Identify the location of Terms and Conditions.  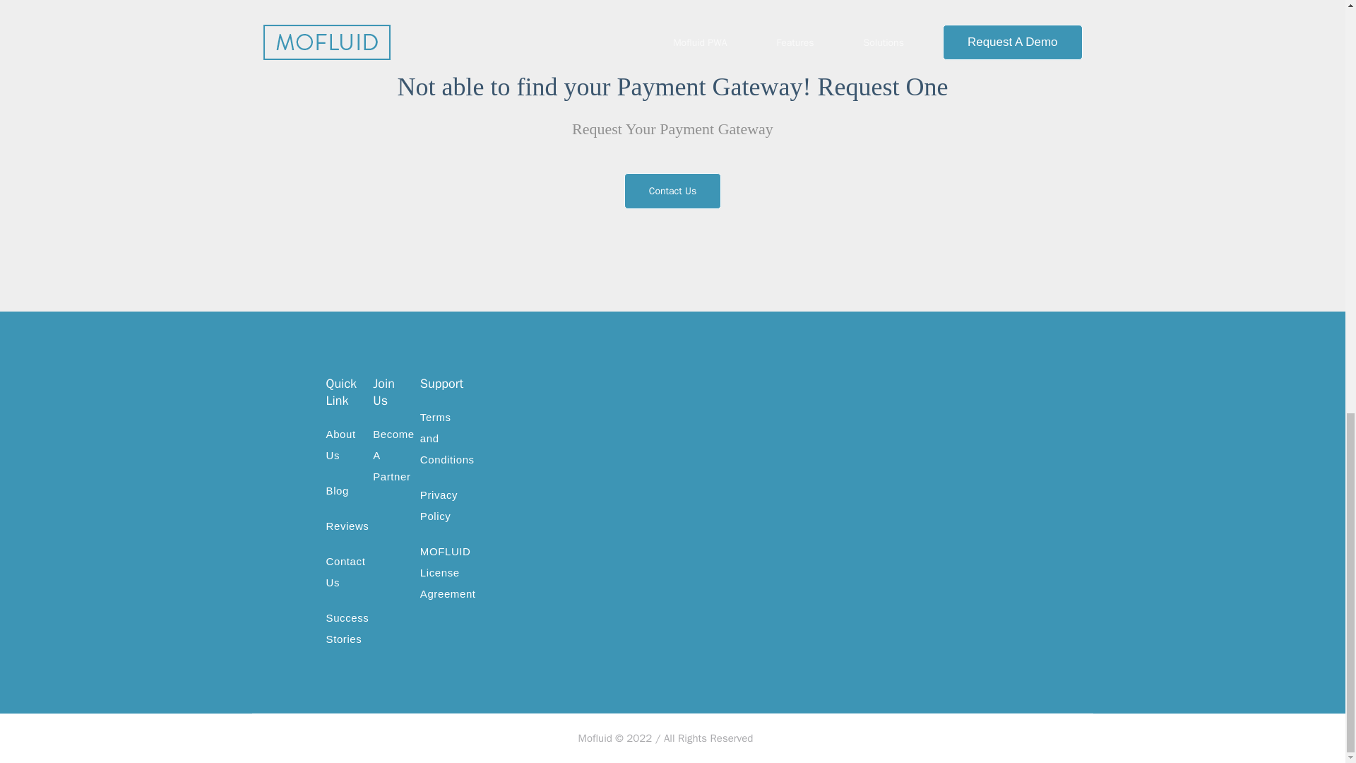
(448, 438).